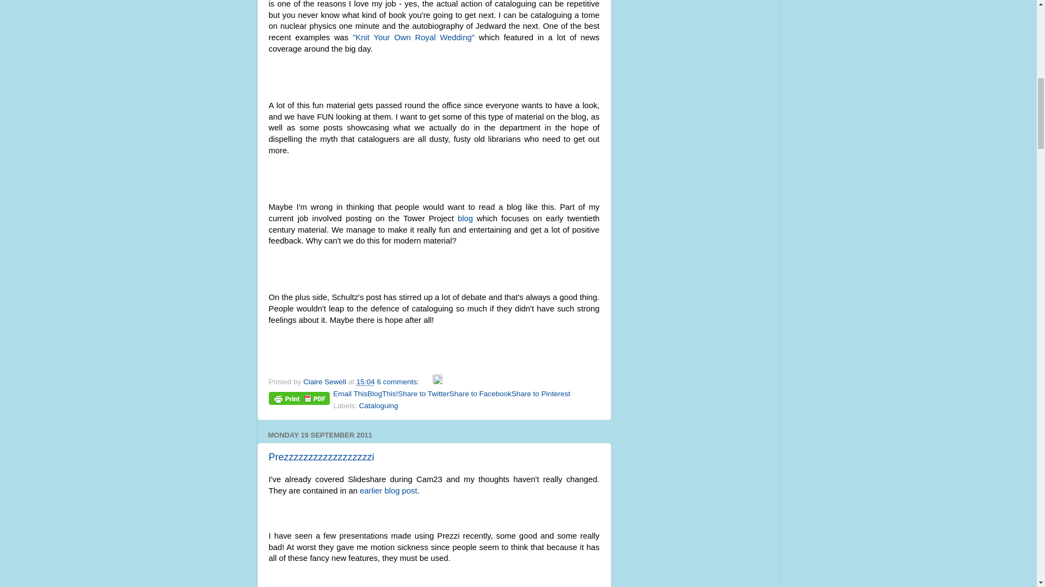 This screenshot has width=1045, height=587. Describe the element at coordinates (541, 394) in the screenshot. I see `Share to Pinterest` at that location.